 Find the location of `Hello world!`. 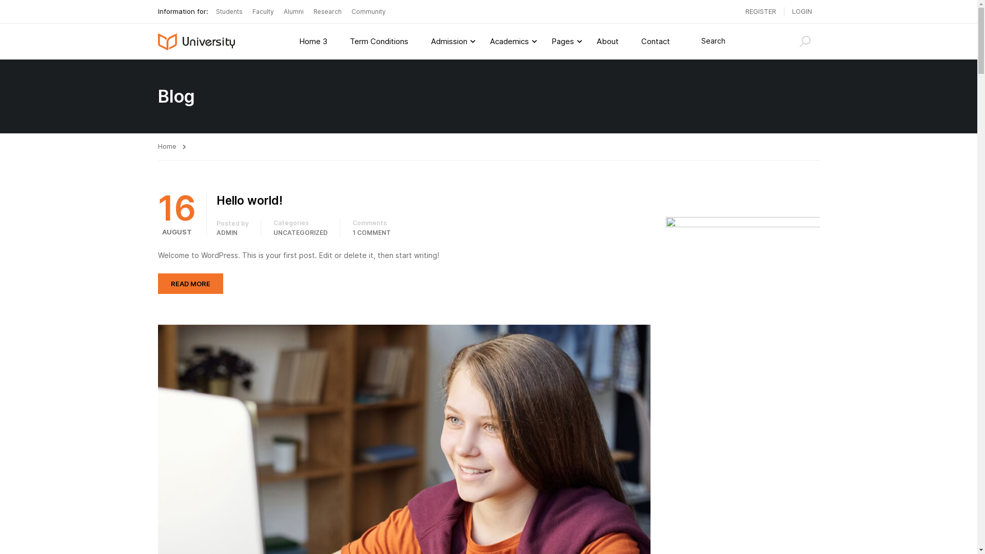

Hello world! is located at coordinates (434, 201).